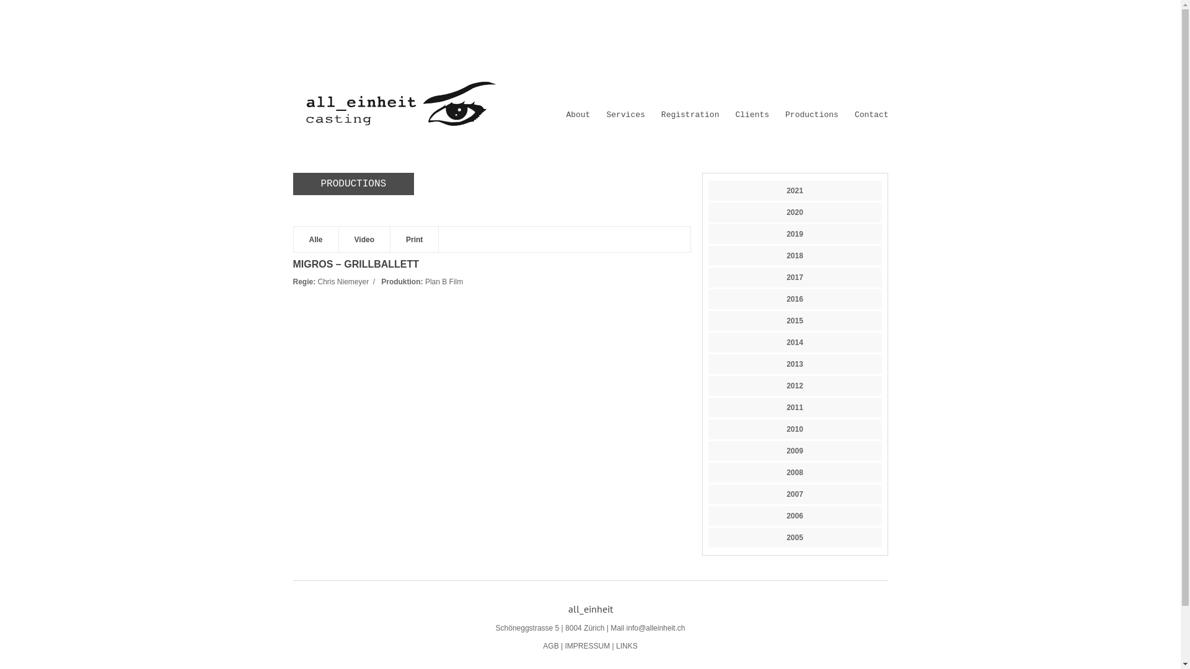  What do you see at coordinates (795, 516) in the screenshot?
I see `2006` at bounding box center [795, 516].